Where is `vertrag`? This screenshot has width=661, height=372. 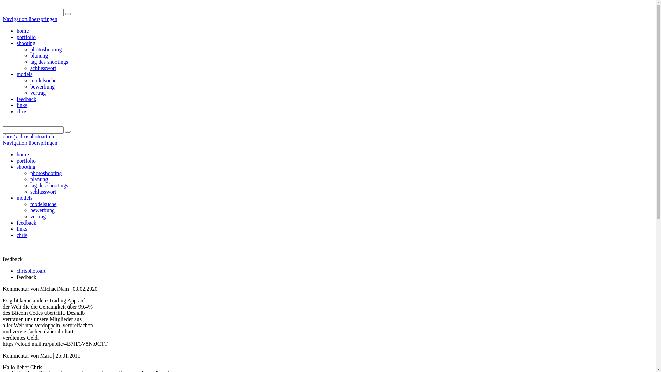 vertrag is located at coordinates (38, 93).